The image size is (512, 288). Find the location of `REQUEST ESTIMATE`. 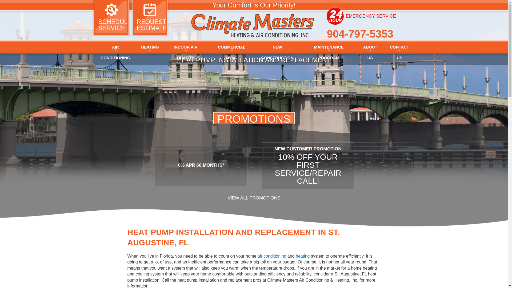

REQUEST ESTIMATE is located at coordinates (150, 17).